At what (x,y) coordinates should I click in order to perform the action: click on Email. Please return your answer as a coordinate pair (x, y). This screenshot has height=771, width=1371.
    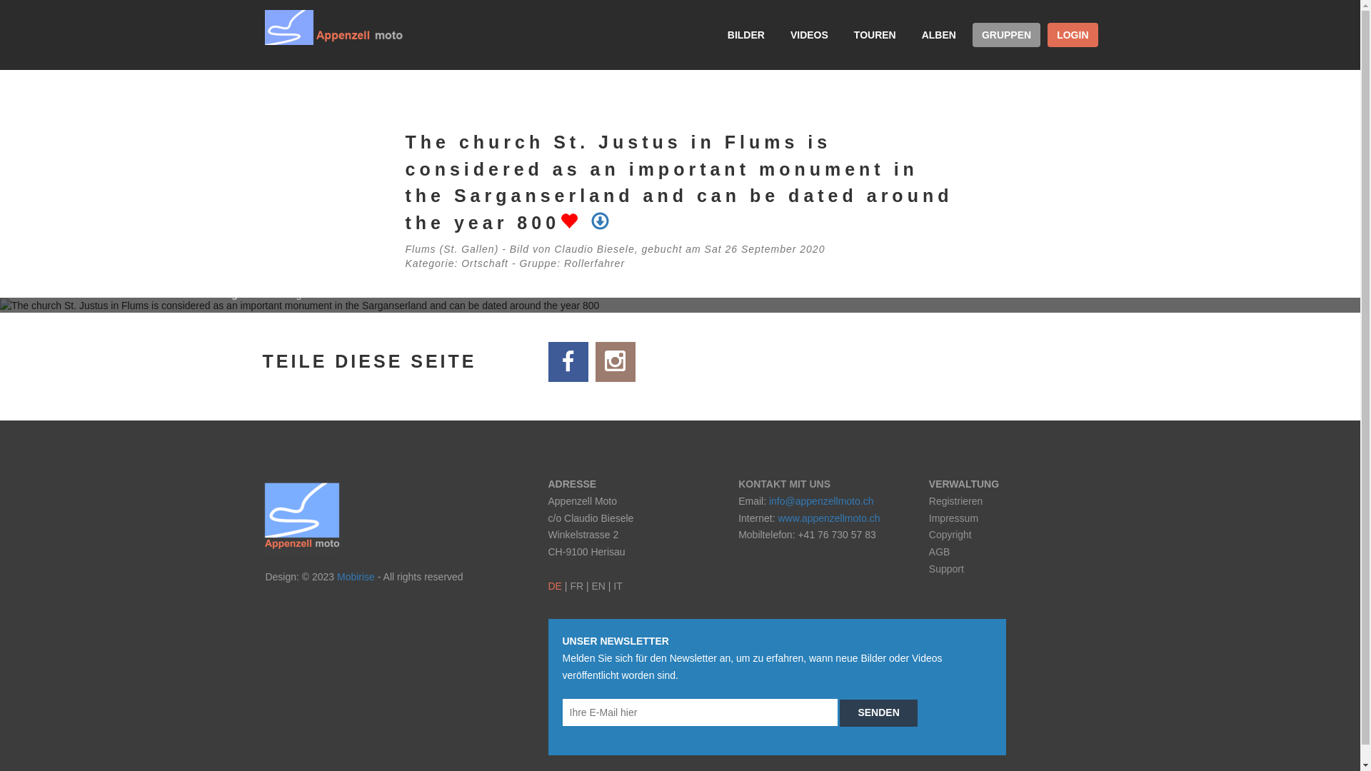
    Looking at the image, I should click on (700, 712).